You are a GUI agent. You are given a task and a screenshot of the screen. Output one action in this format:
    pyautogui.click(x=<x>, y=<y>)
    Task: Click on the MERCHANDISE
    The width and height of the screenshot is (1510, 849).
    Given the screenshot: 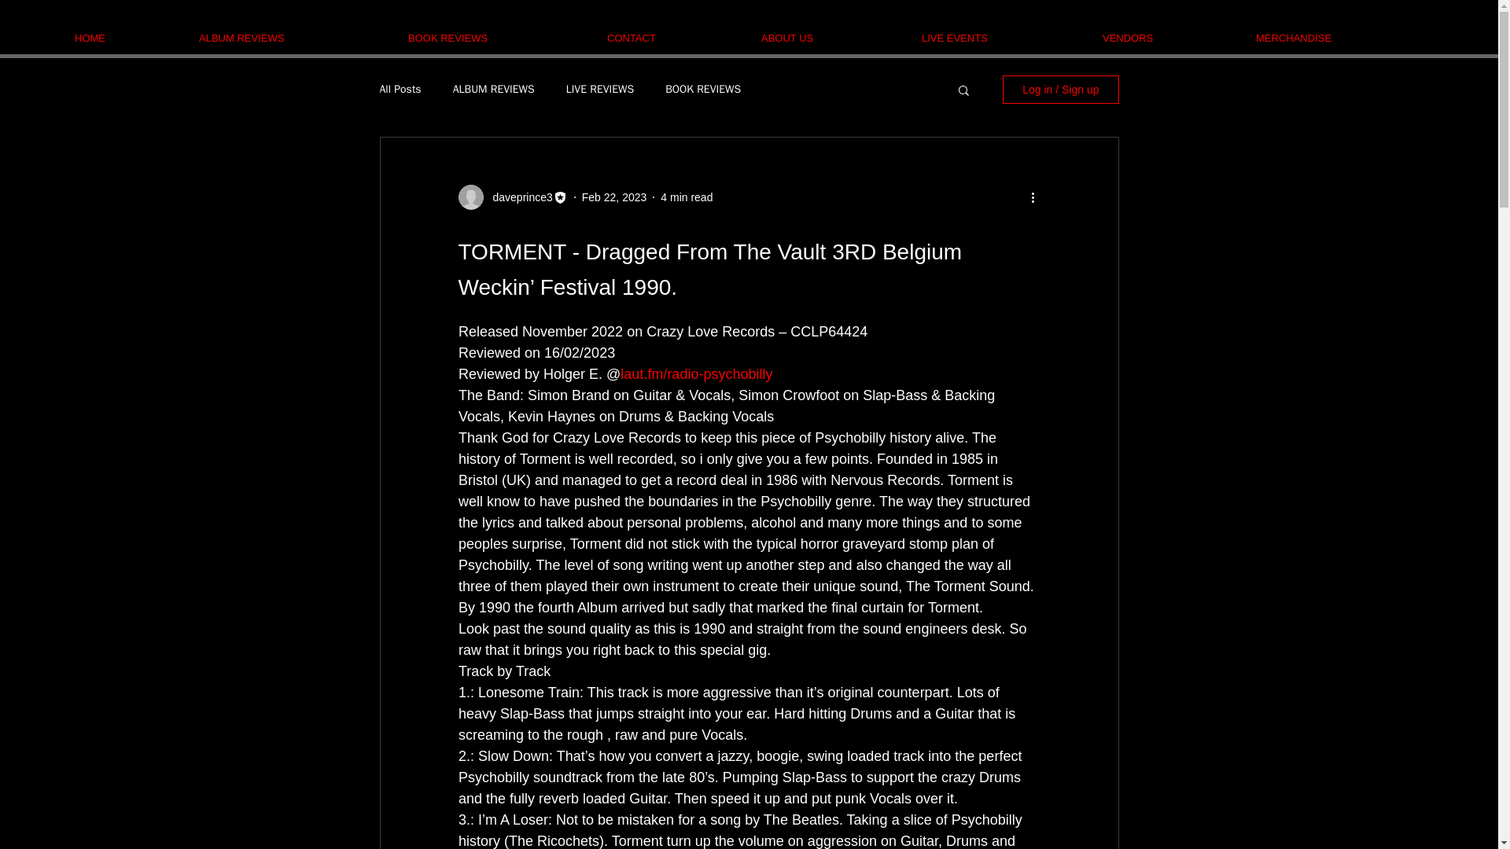 What is the action you would take?
    pyautogui.click(x=1340, y=38)
    